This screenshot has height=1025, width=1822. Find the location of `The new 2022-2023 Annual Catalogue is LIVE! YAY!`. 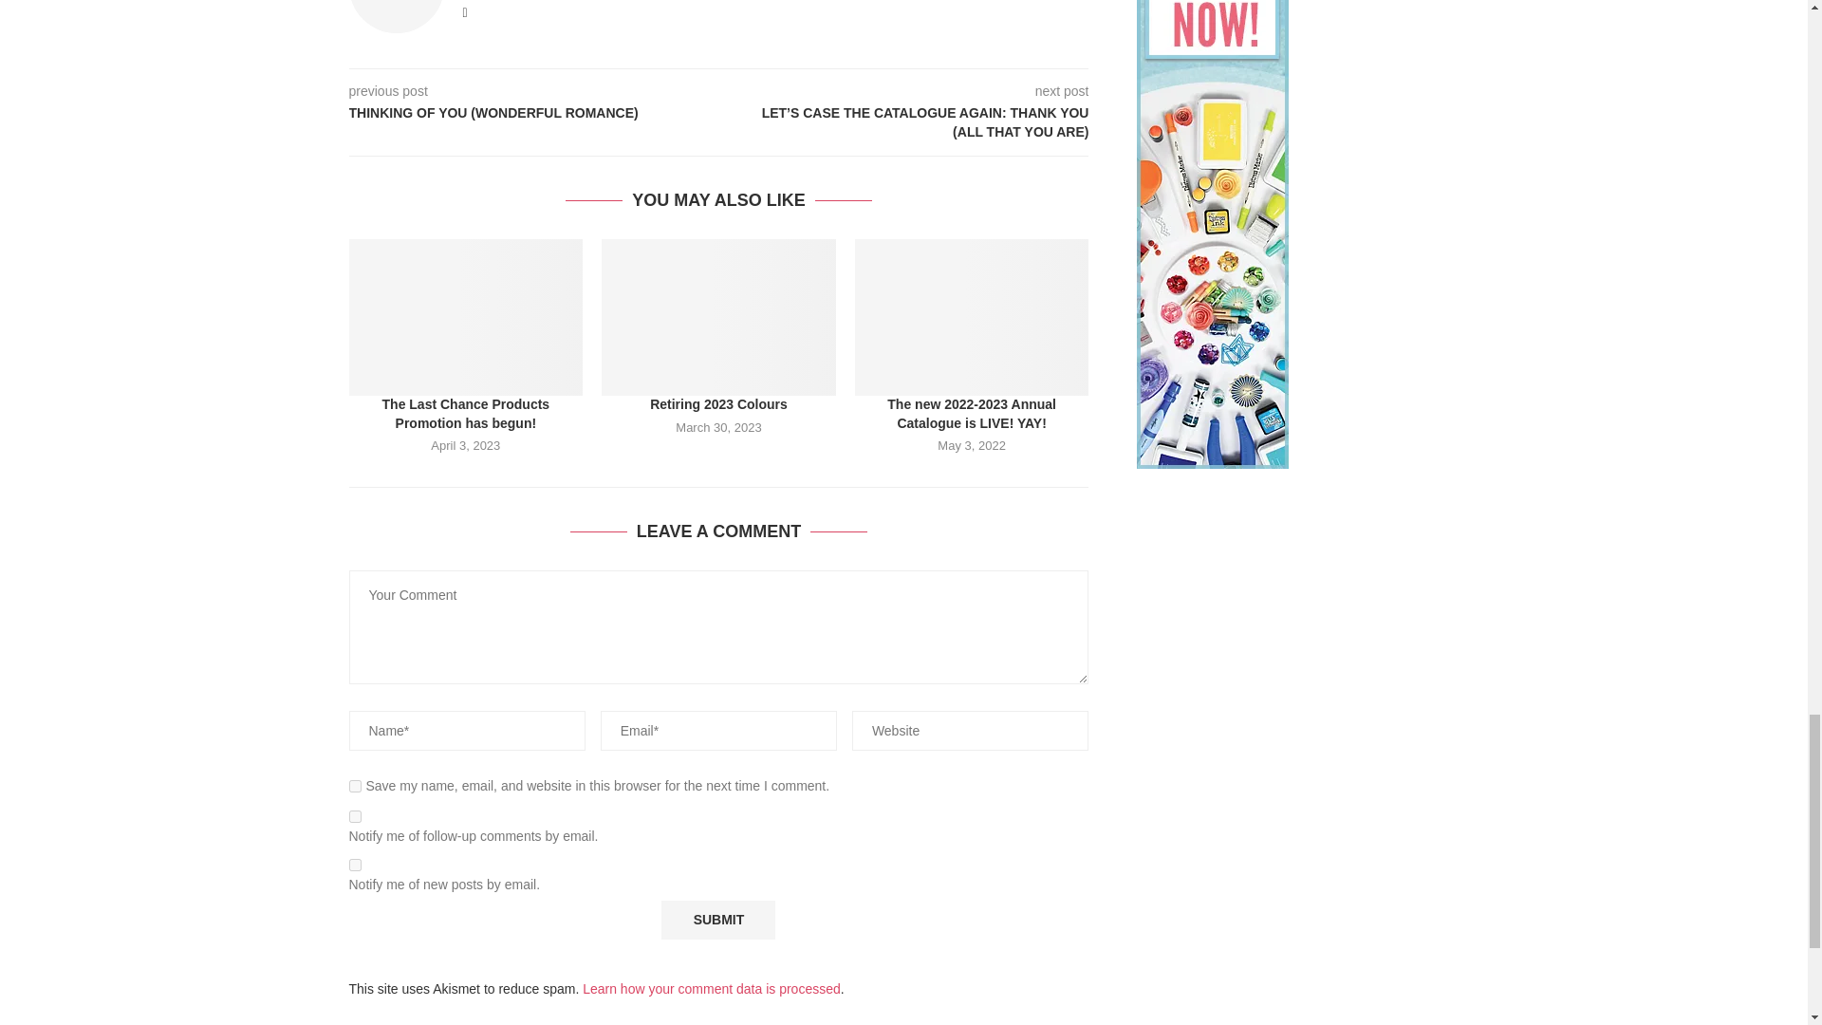

The new 2022-2023 Annual Catalogue is LIVE! YAY! is located at coordinates (972, 316).